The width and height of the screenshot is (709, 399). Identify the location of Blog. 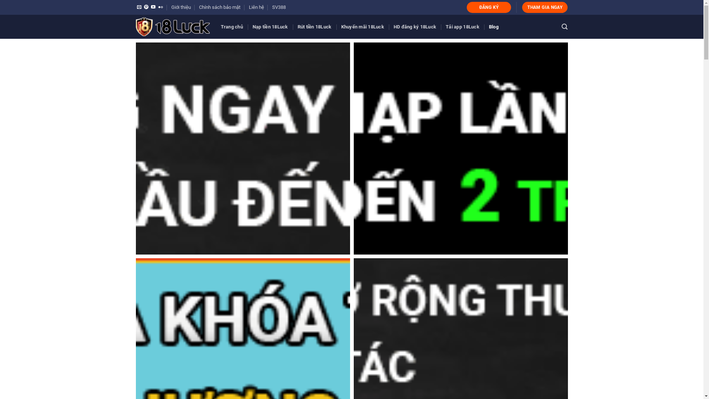
(494, 27).